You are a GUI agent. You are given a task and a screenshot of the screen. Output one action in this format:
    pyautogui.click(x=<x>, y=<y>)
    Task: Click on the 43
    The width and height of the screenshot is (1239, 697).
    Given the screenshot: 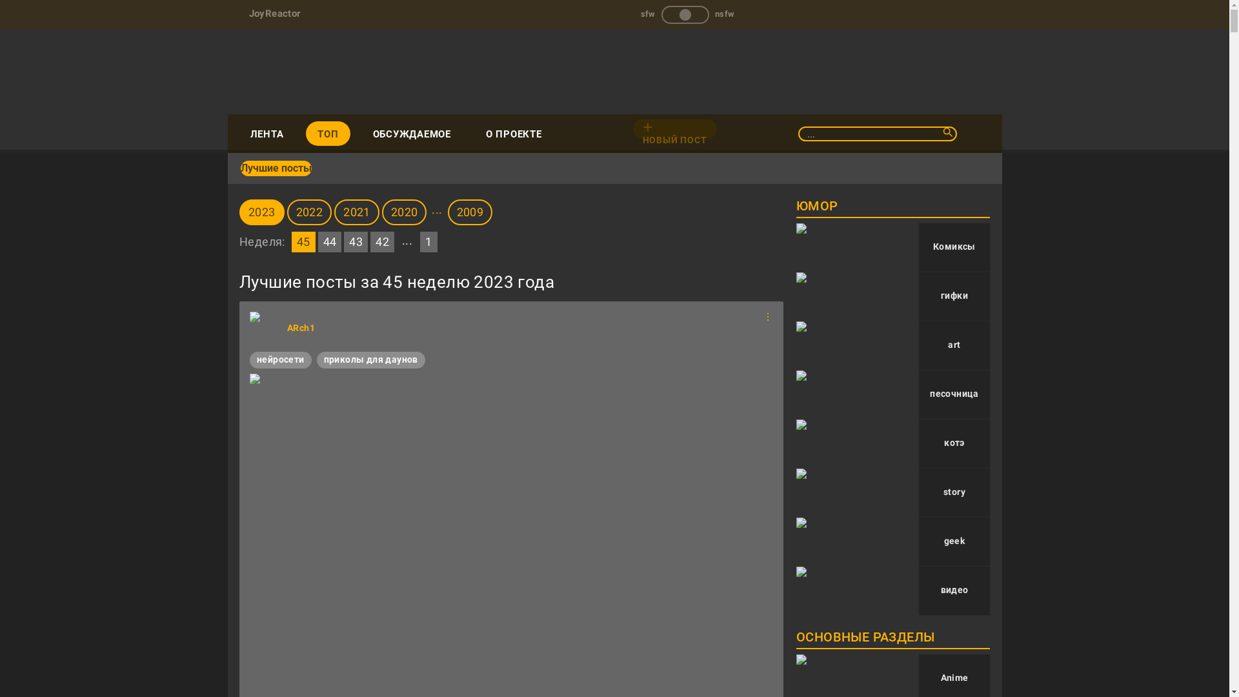 What is the action you would take?
    pyautogui.click(x=356, y=242)
    